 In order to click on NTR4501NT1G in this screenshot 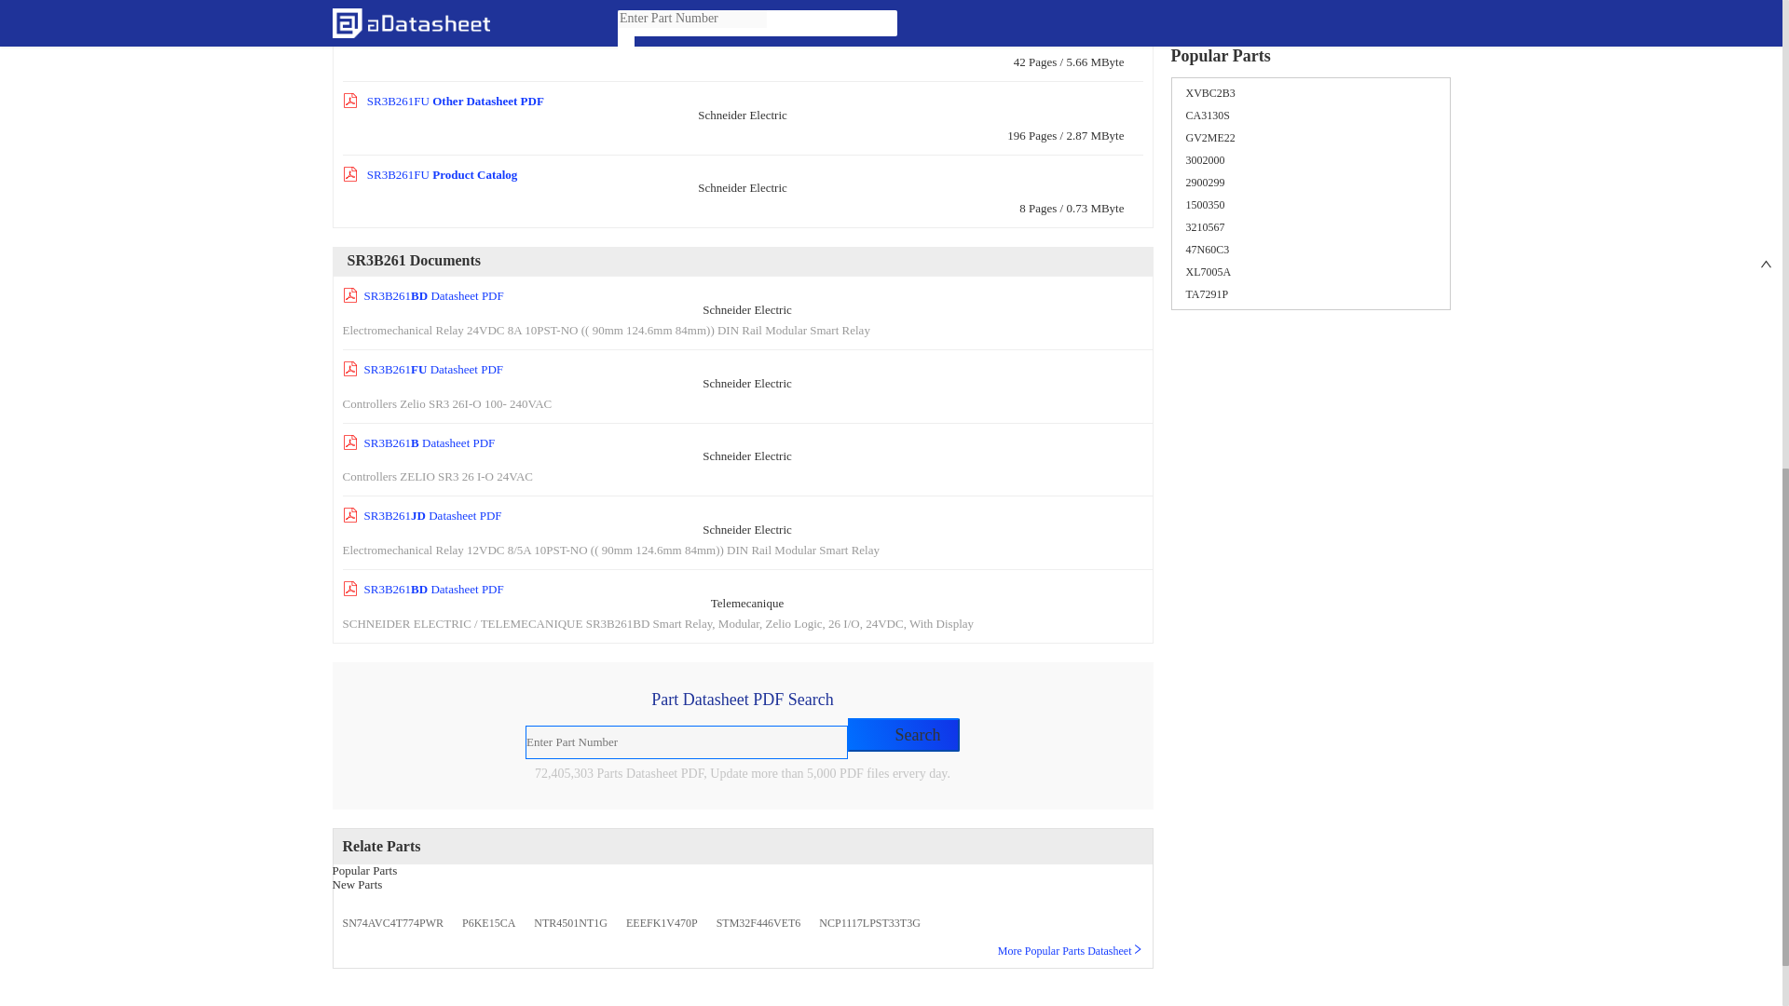, I will do `click(570, 922)`.